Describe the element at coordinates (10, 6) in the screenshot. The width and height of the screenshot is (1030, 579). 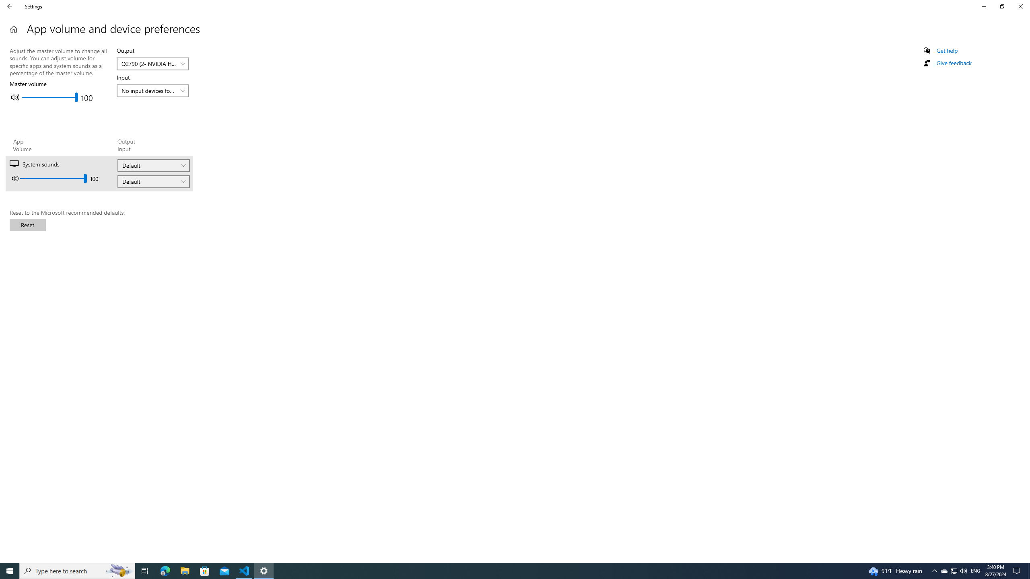
I see `Back` at that location.